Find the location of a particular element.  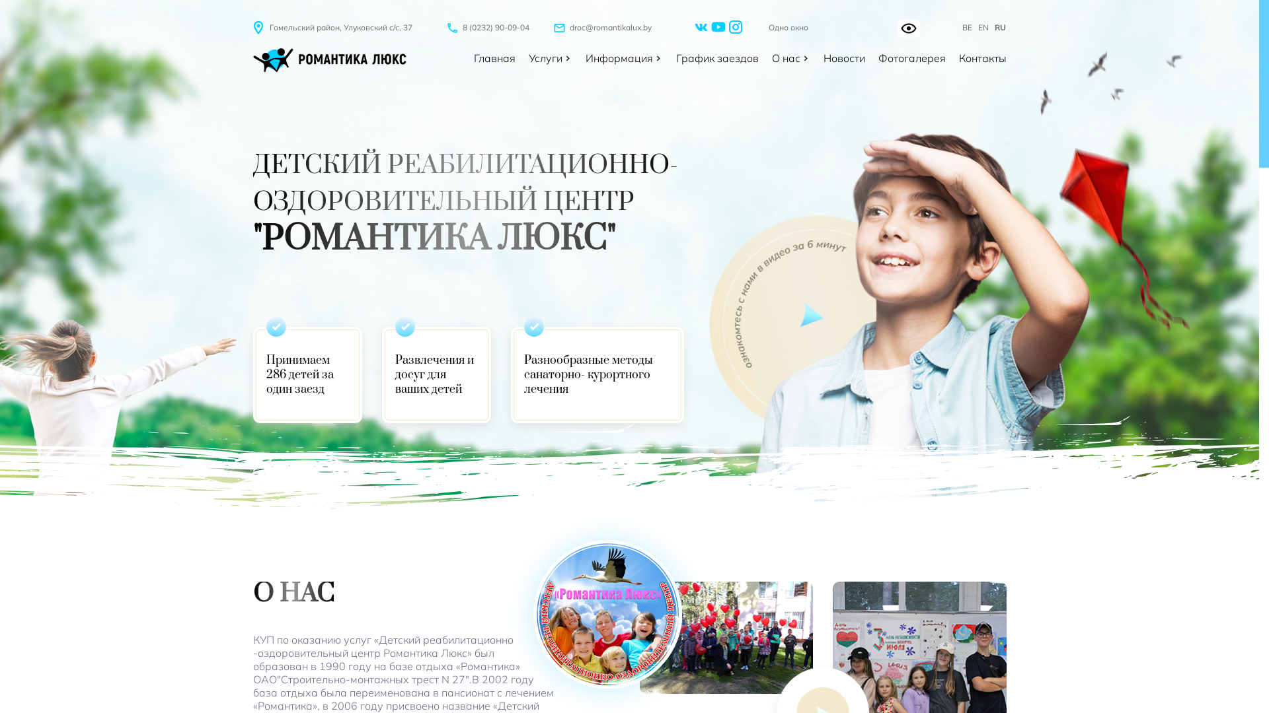

EN is located at coordinates (983, 28).